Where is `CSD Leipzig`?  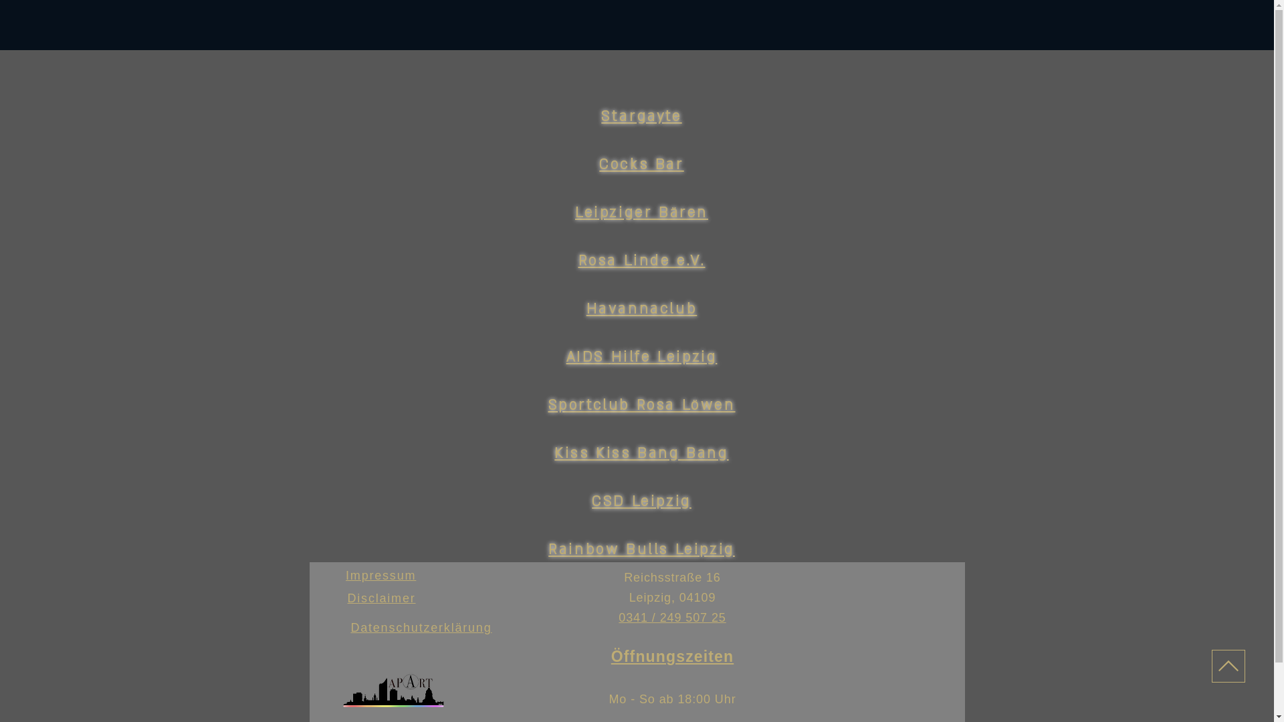
CSD Leipzig is located at coordinates (642, 501).